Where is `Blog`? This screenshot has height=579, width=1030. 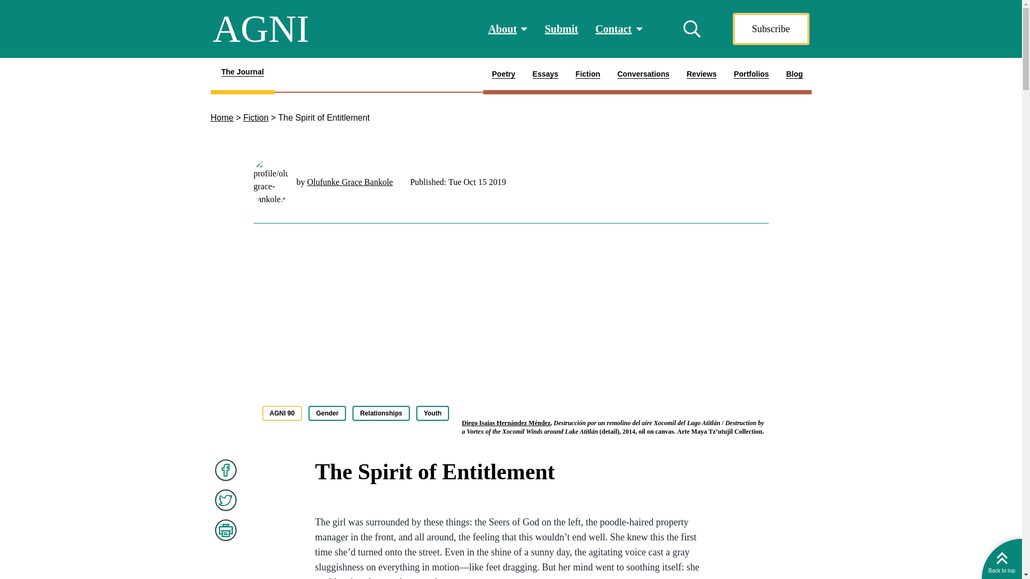
Blog is located at coordinates (794, 76).